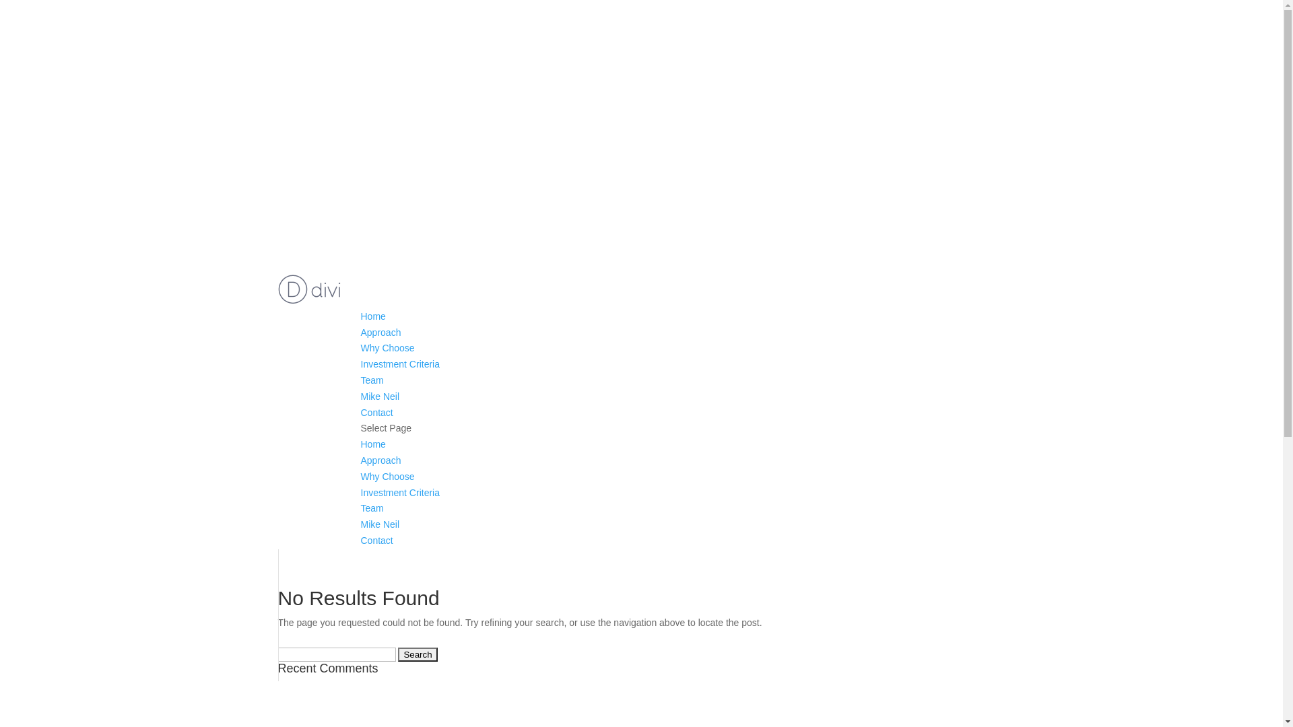 The height and width of the screenshot is (727, 1293). Describe the element at coordinates (377, 541) in the screenshot. I see `Contact` at that location.